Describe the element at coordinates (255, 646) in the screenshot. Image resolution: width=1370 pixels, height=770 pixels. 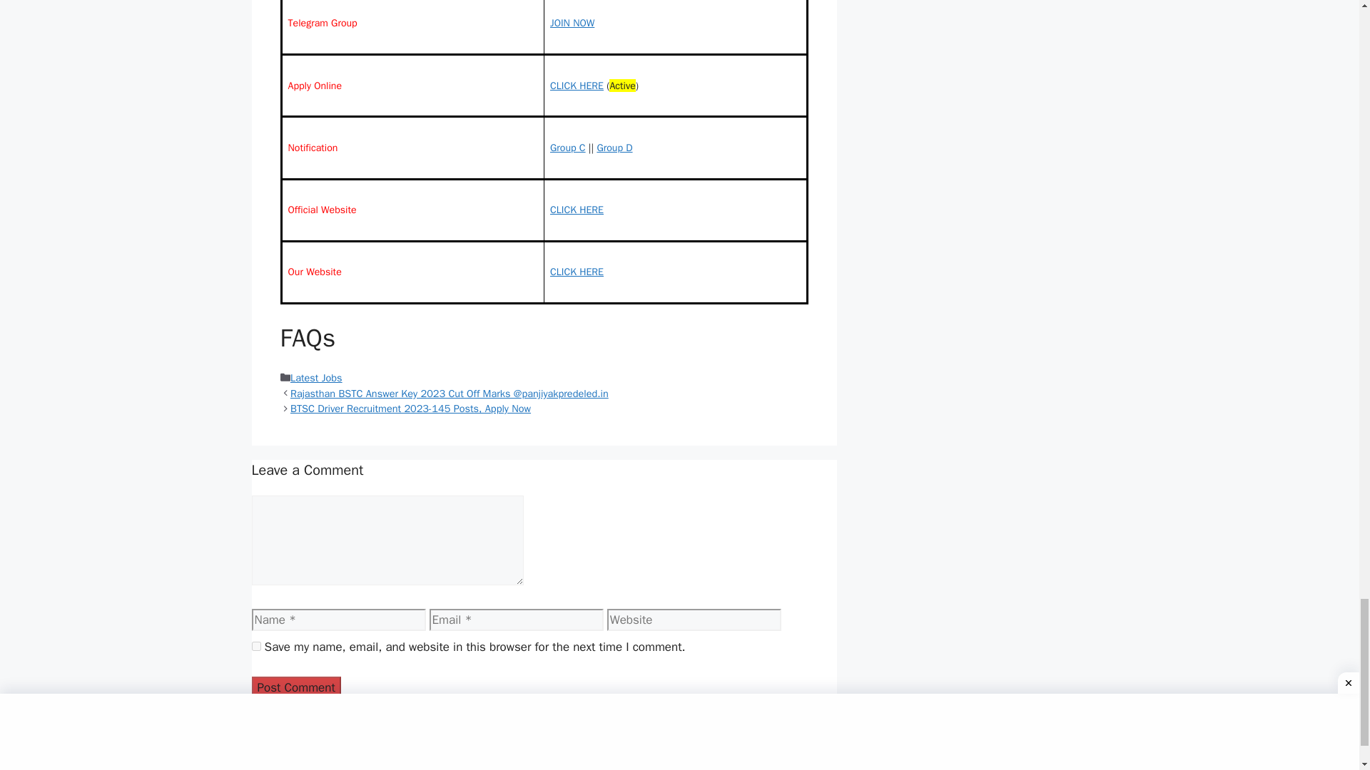
I see `yes` at that location.